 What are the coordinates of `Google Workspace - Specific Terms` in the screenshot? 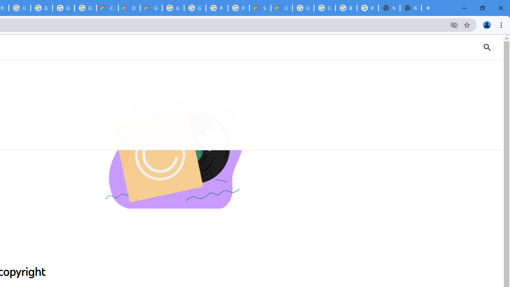 It's located at (85, 8).